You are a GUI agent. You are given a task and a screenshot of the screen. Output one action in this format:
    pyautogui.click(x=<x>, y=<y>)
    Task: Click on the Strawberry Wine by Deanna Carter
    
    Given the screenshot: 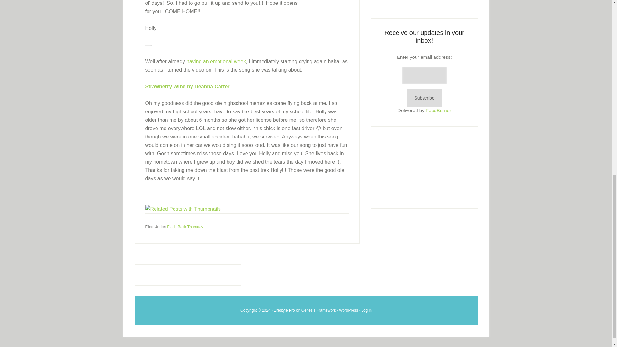 What is the action you would take?
    pyautogui.click(x=187, y=86)
    